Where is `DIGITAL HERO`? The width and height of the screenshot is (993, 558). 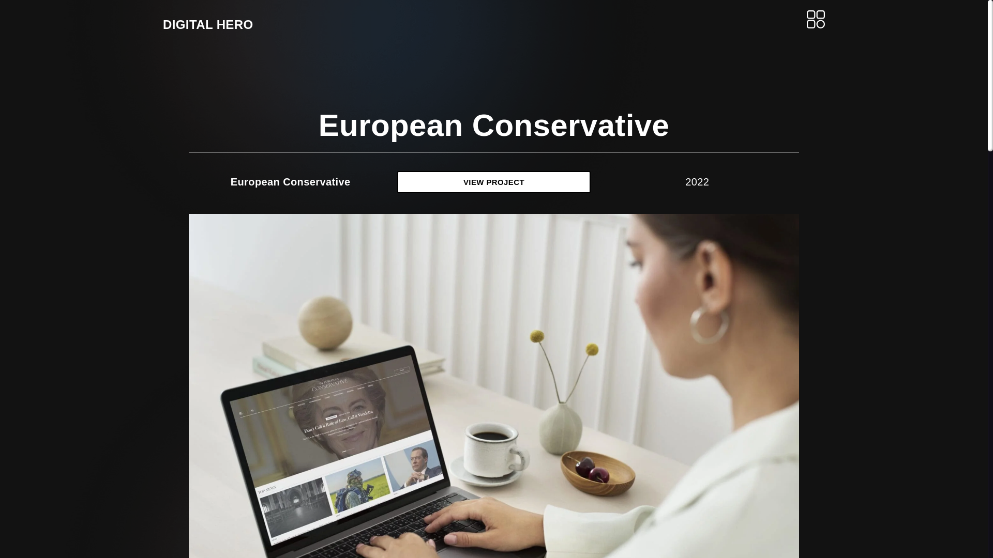
DIGITAL HERO is located at coordinates (208, 24).